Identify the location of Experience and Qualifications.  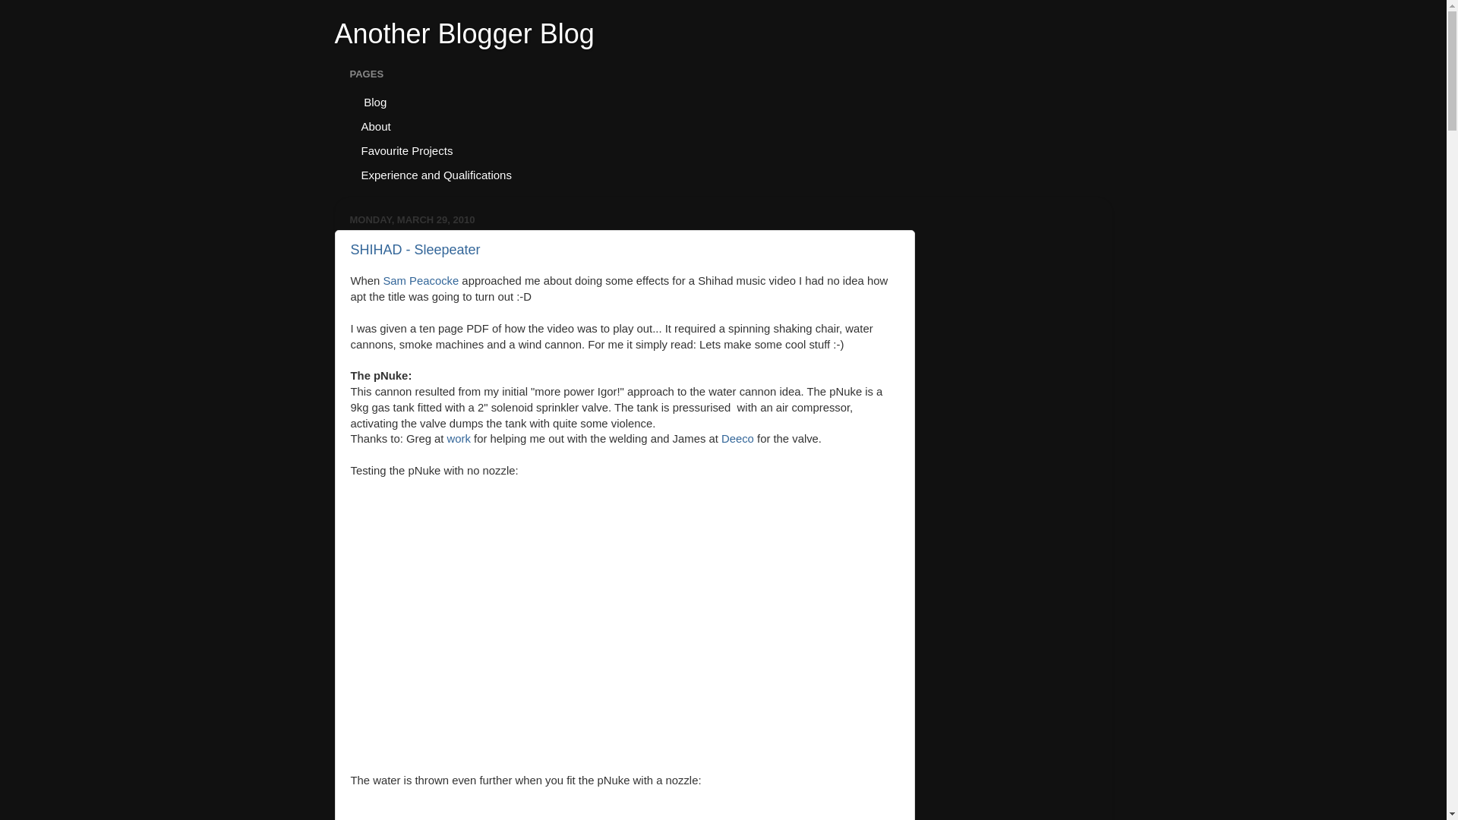
(436, 175).